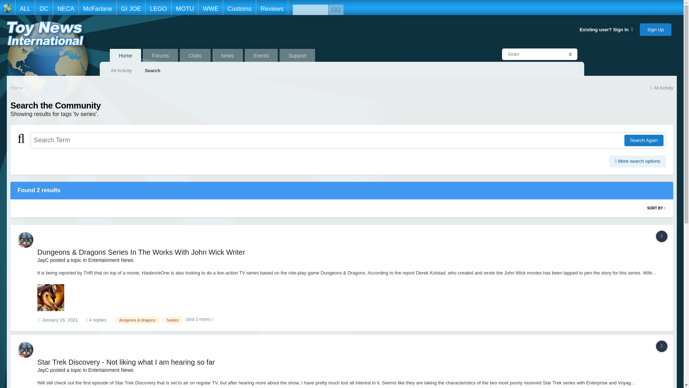  I want to click on All Activity, so click(121, 70).